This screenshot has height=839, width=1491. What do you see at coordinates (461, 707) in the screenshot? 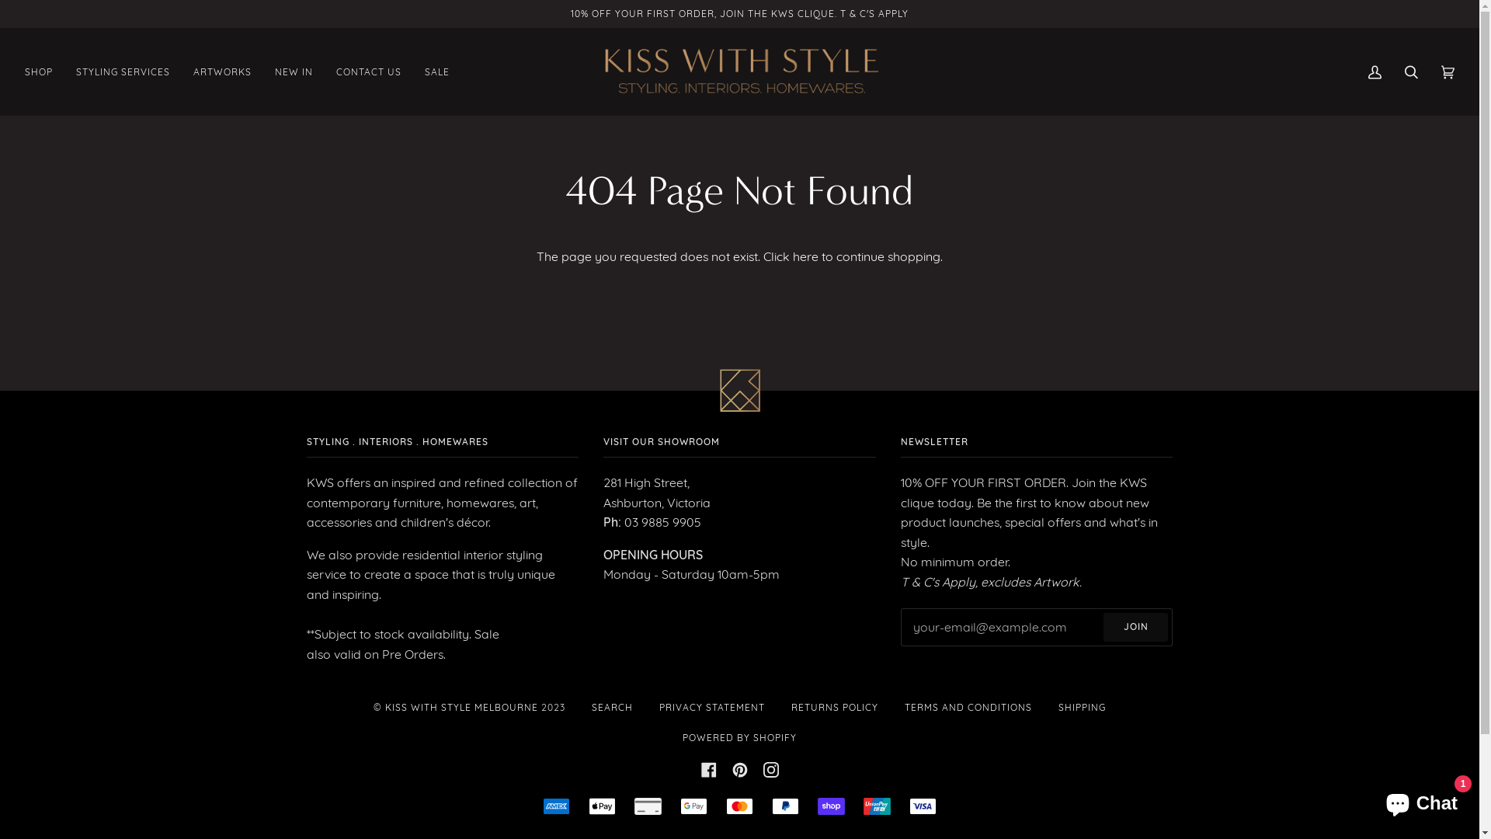
I see `KISS WITH STYLE MELBOURNE` at bounding box center [461, 707].